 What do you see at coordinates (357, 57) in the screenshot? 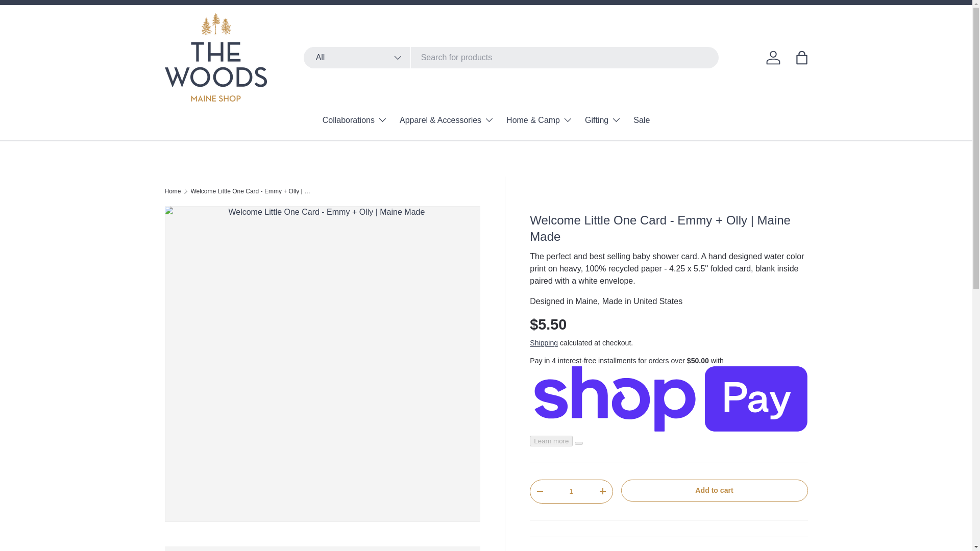
I see `All` at bounding box center [357, 57].